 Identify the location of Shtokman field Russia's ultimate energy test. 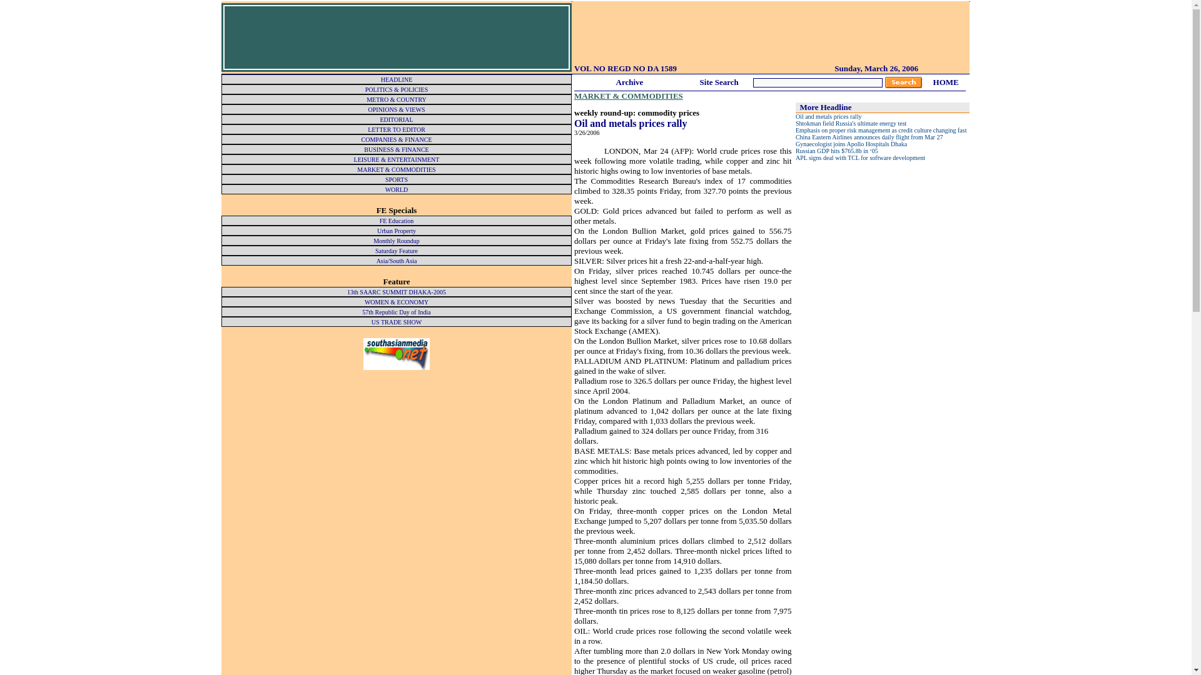
(851, 124).